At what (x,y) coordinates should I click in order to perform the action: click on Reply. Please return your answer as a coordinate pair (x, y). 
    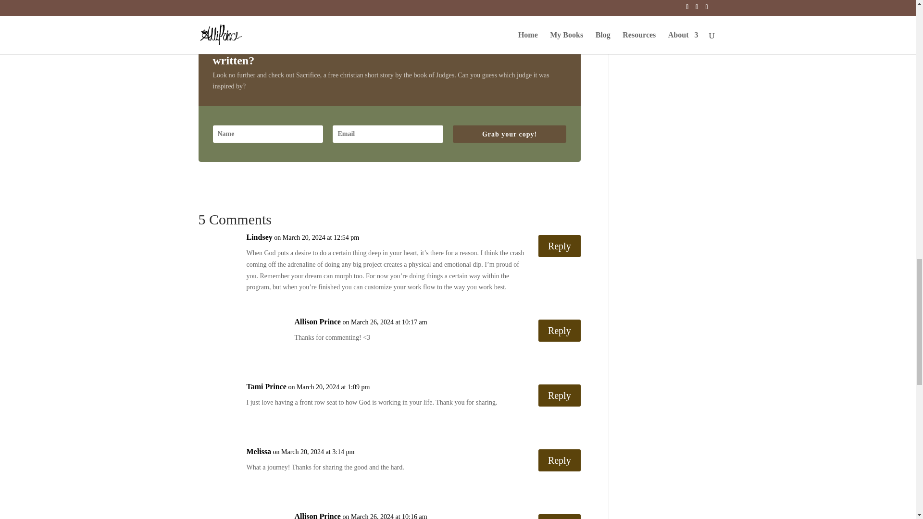
    Looking at the image, I should click on (559, 331).